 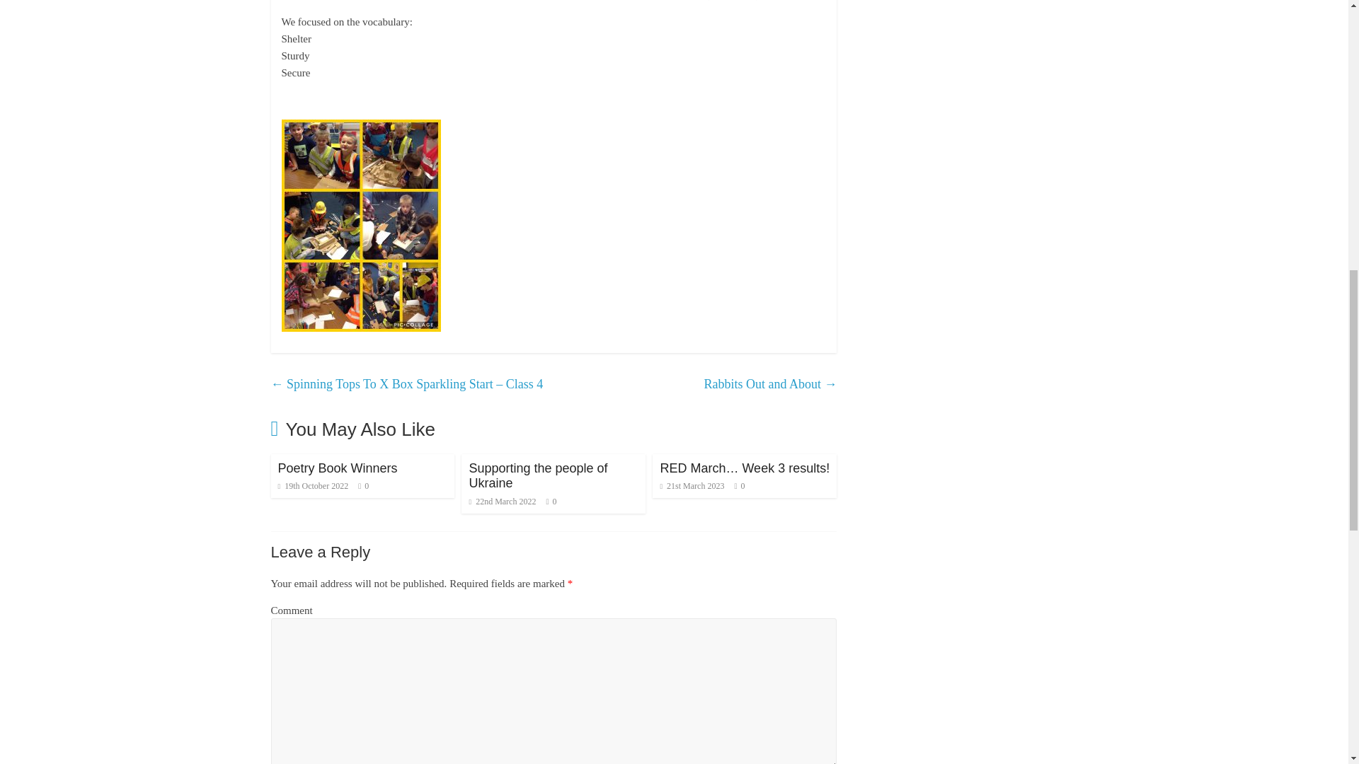 What do you see at coordinates (502, 502) in the screenshot?
I see `22nd March 2022` at bounding box center [502, 502].